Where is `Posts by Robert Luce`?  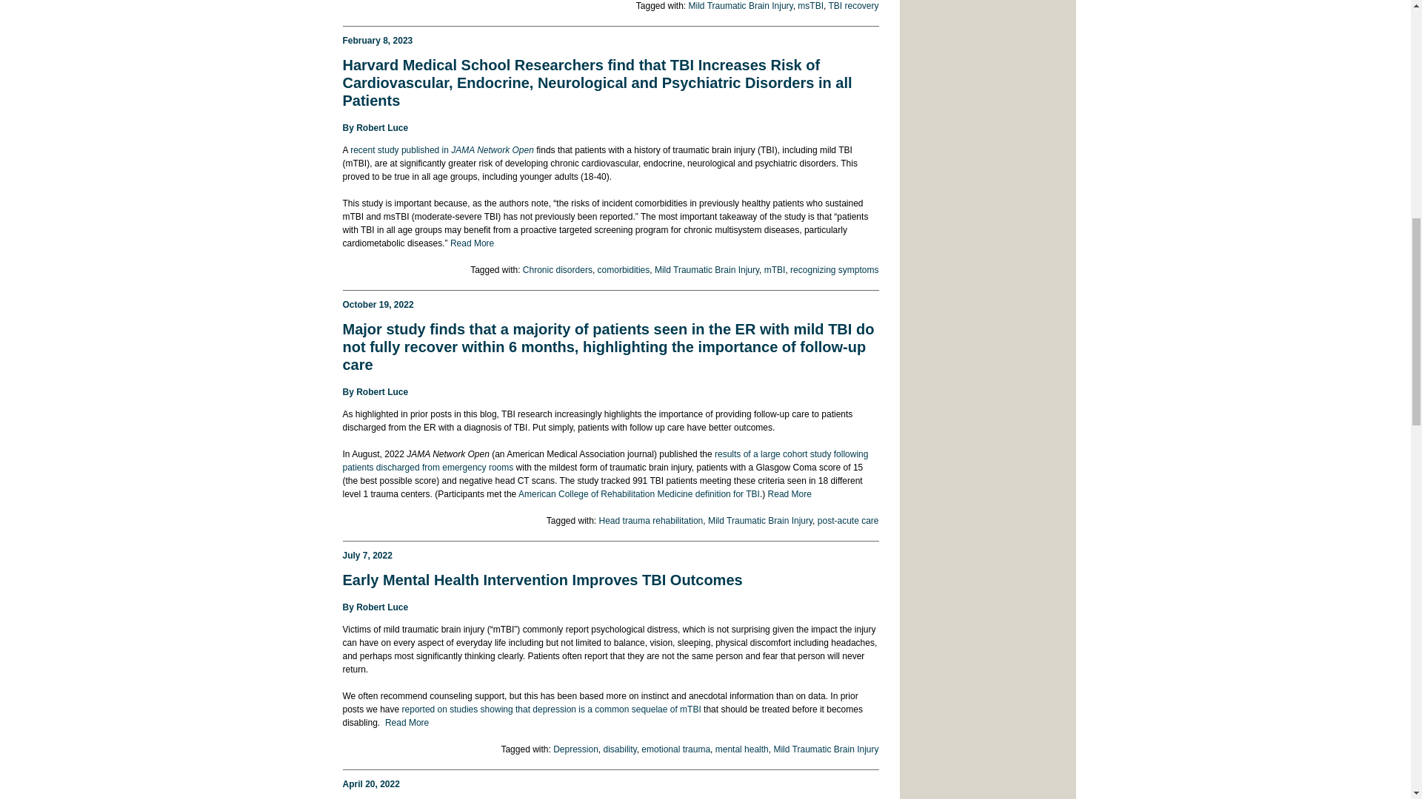
Posts by Robert Luce is located at coordinates (382, 607).